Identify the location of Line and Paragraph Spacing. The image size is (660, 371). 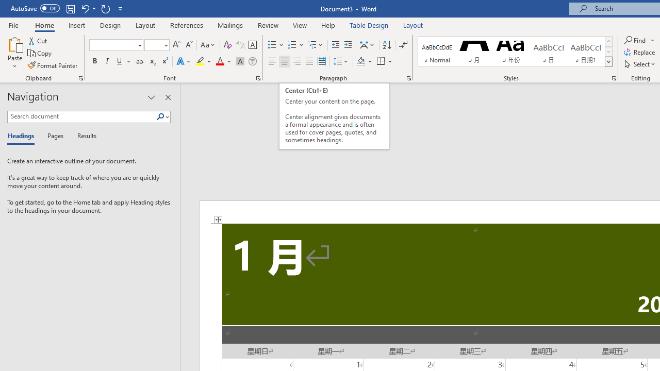
(341, 62).